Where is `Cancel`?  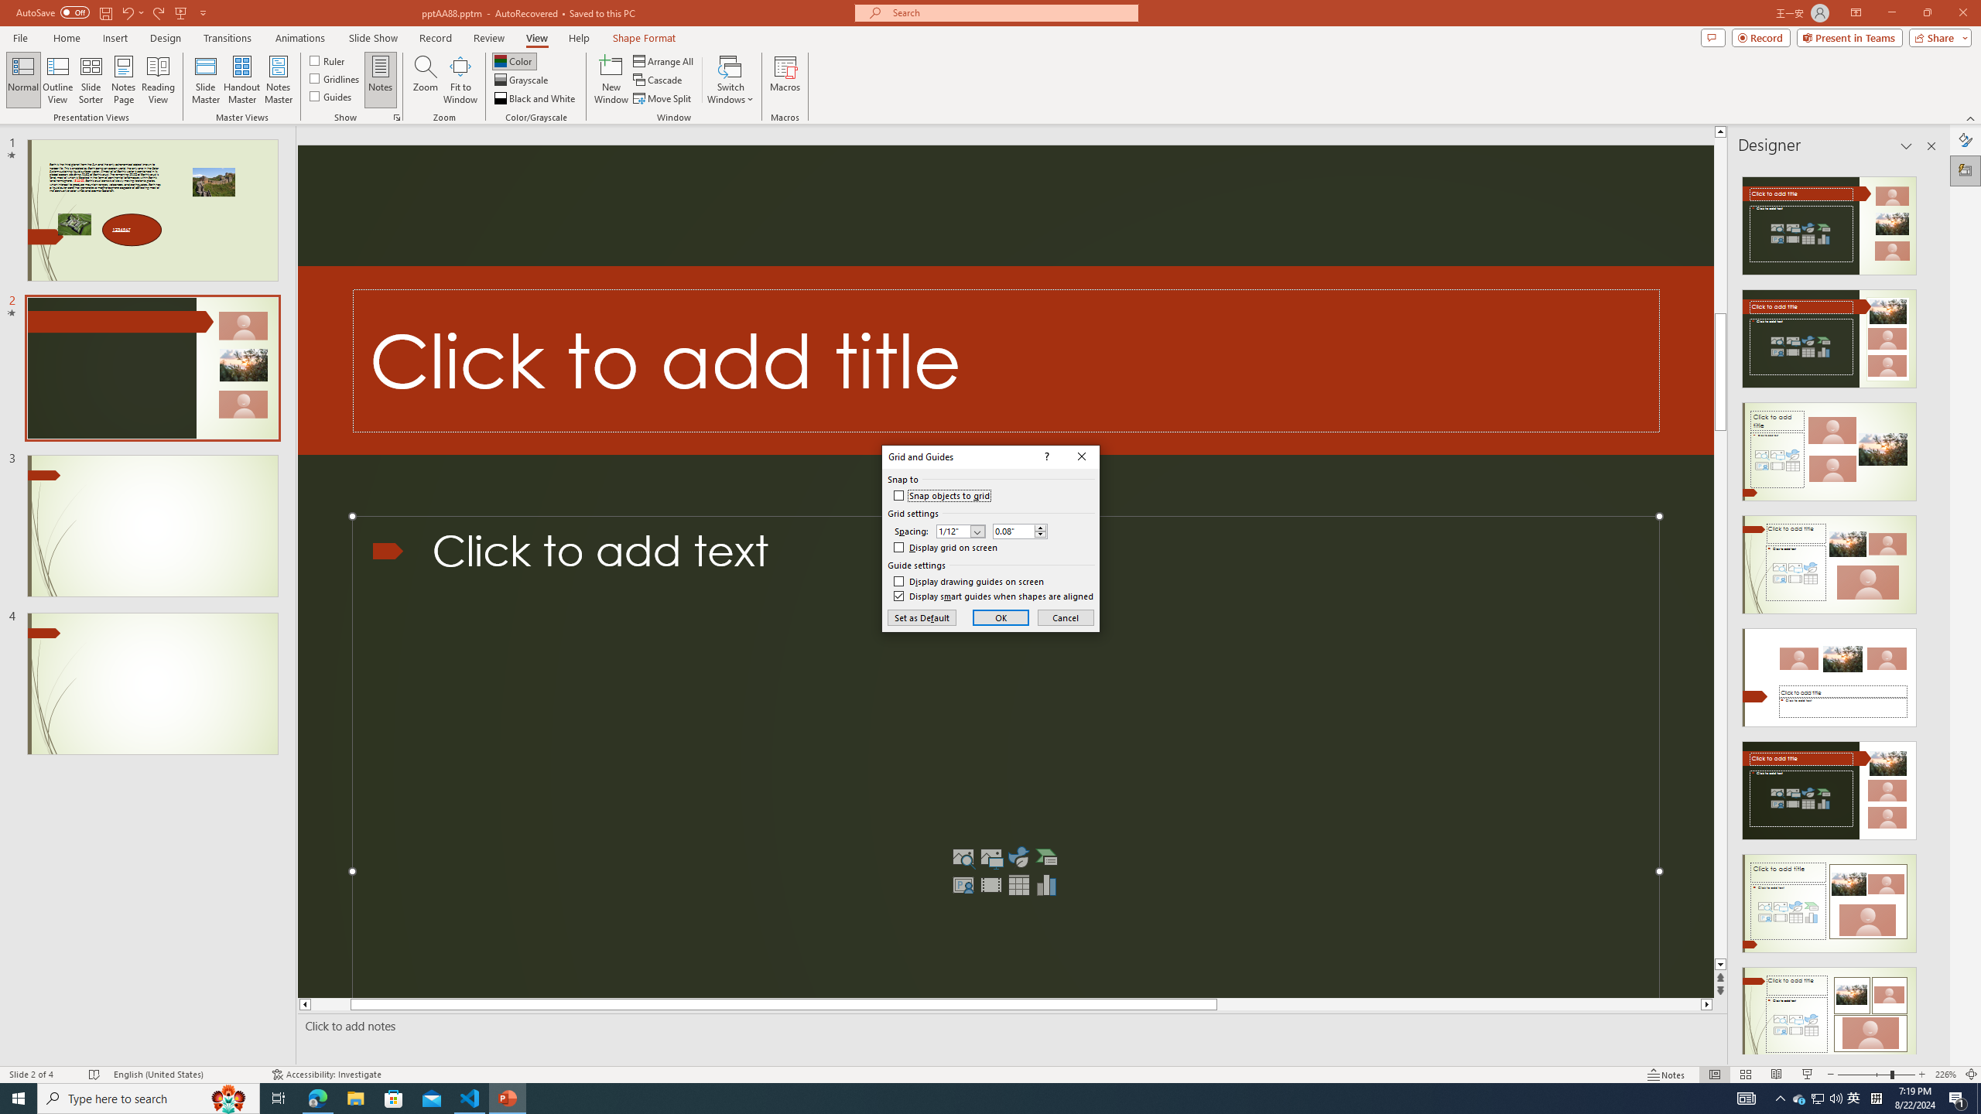
Cancel is located at coordinates (1065, 617).